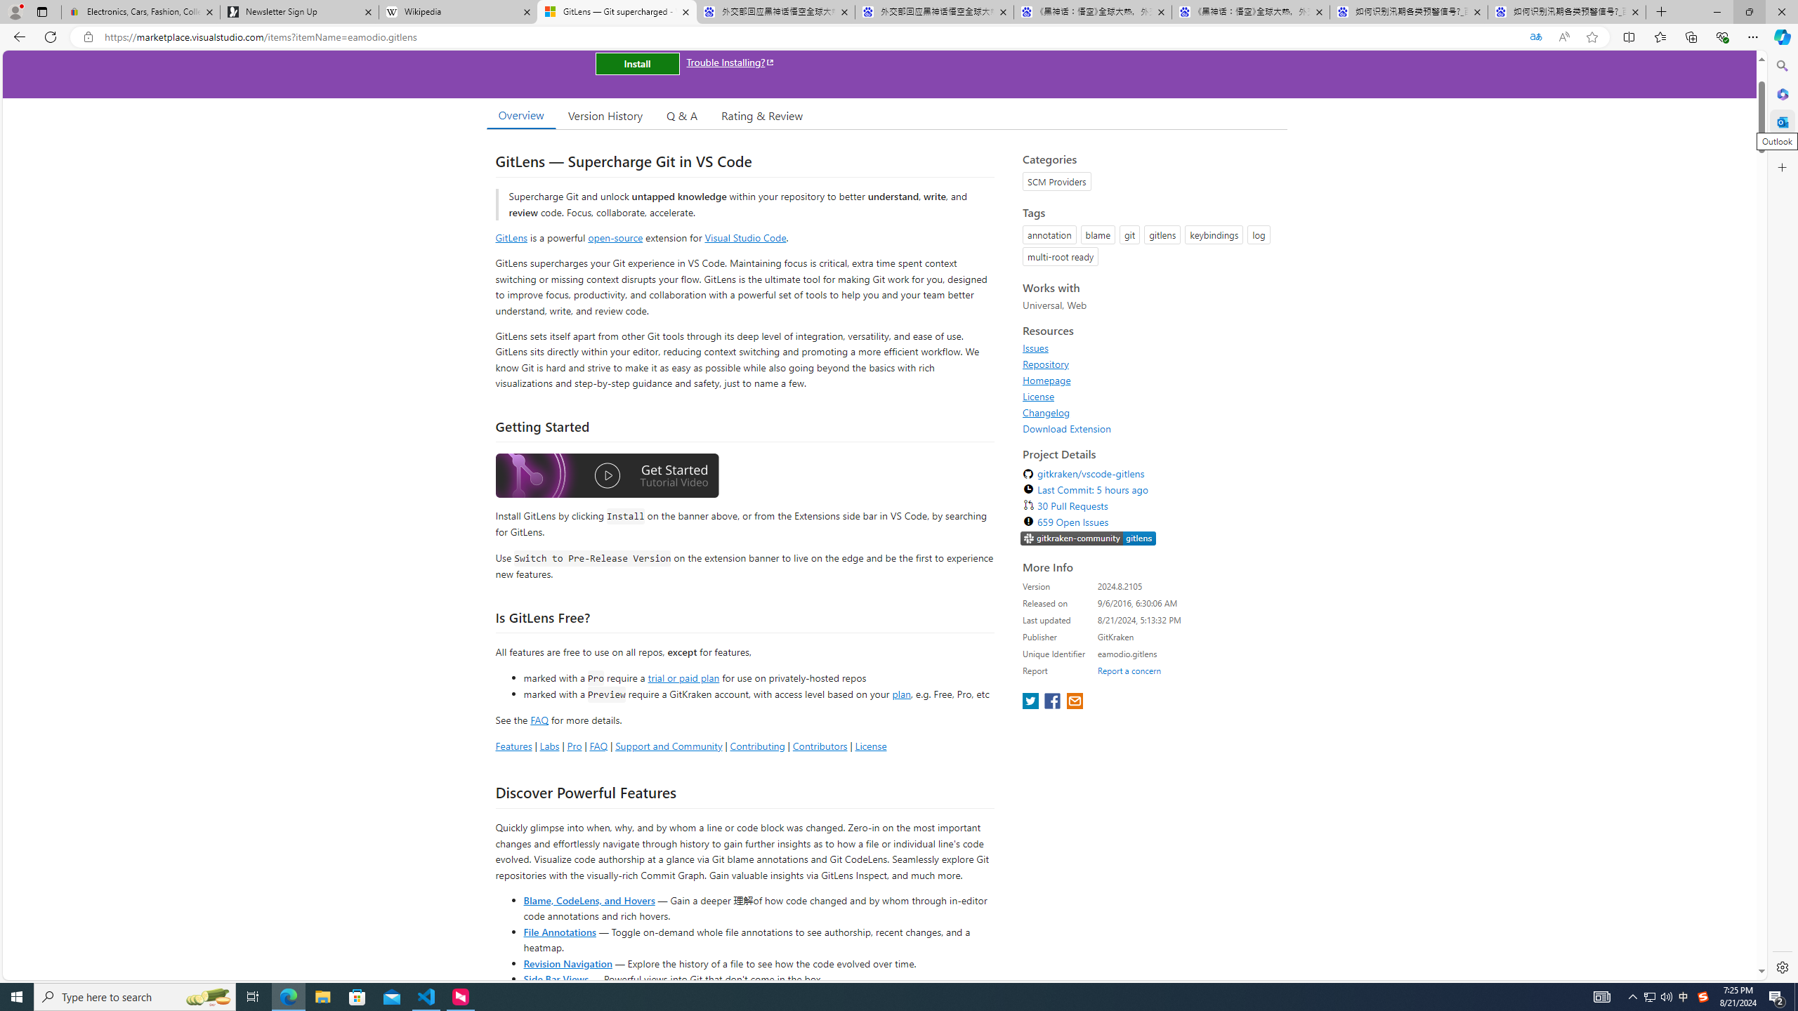 This screenshot has width=1798, height=1011. Describe the element at coordinates (1535, 37) in the screenshot. I see `Translated` at that location.